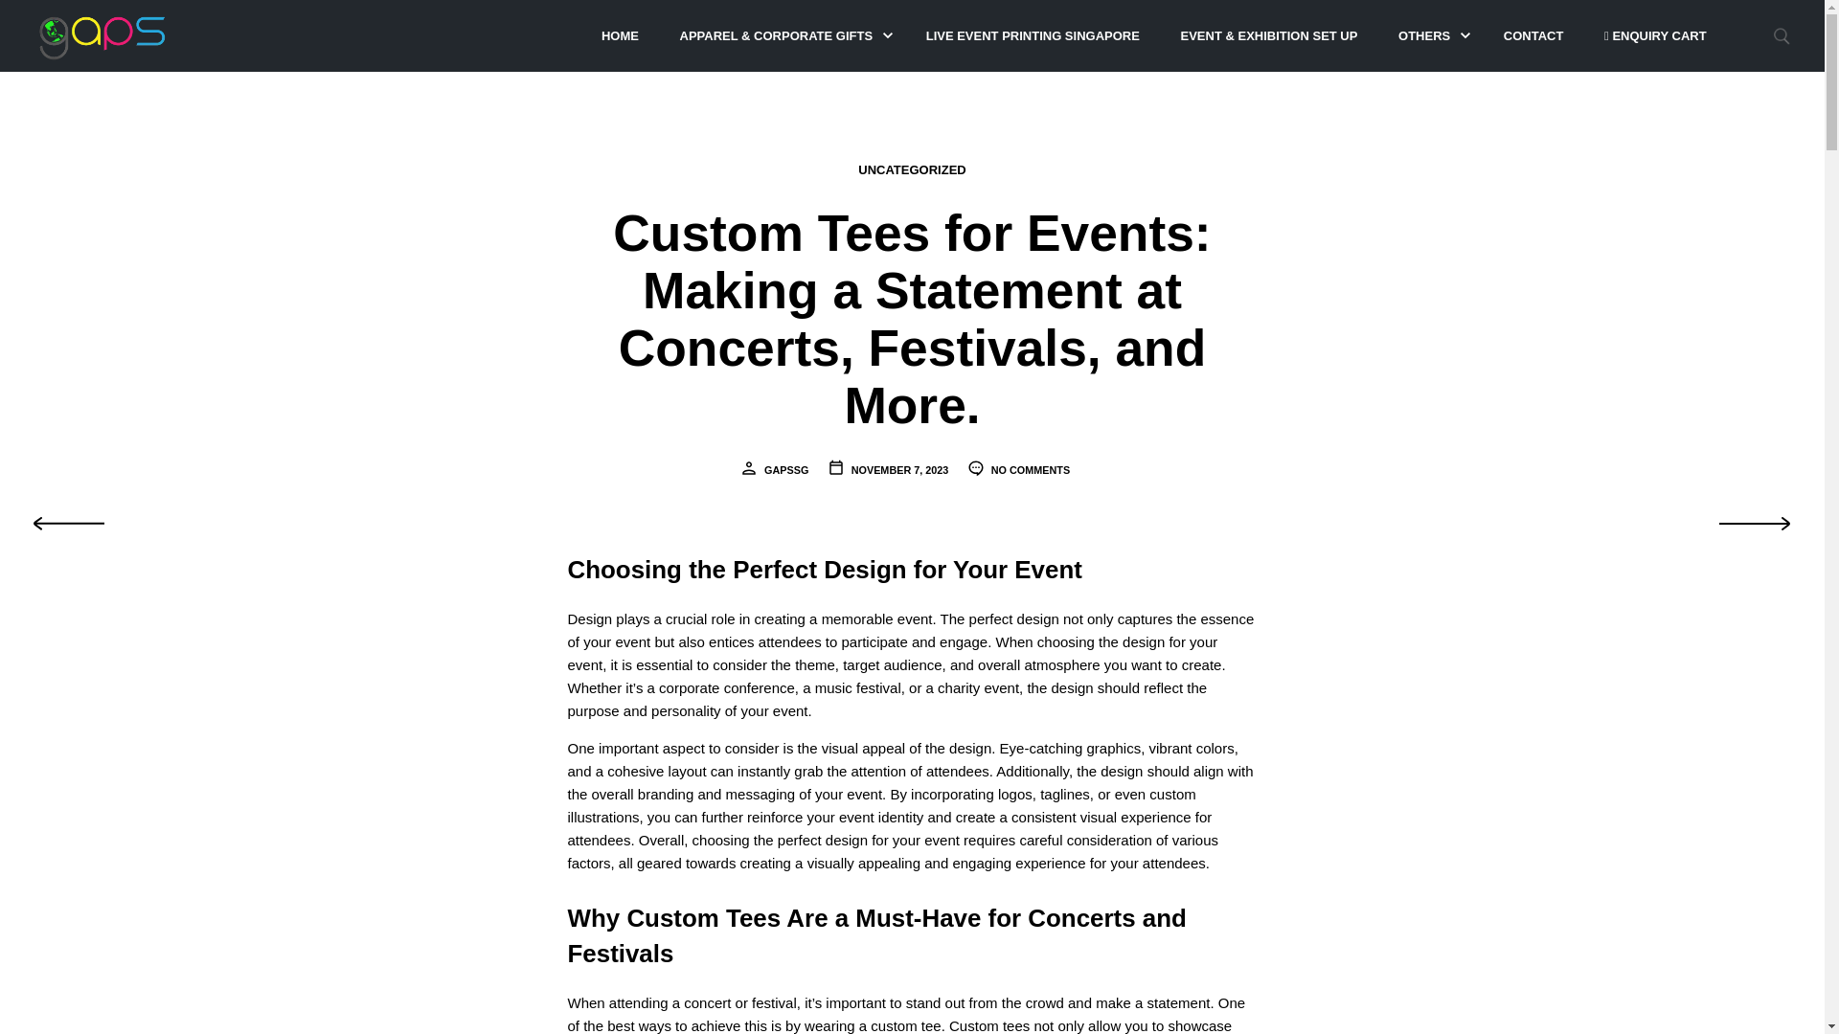 This screenshot has width=1839, height=1034. Describe the element at coordinates (912, 169) in the screenshot. I see `UNCATEGORIZED` at that location.